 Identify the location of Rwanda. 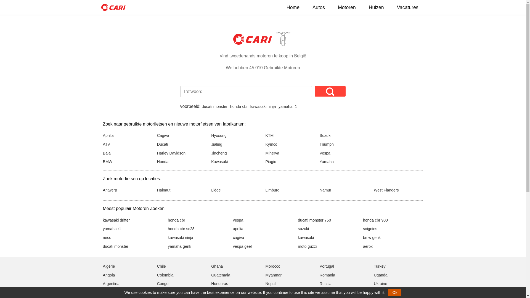
(327, 292).